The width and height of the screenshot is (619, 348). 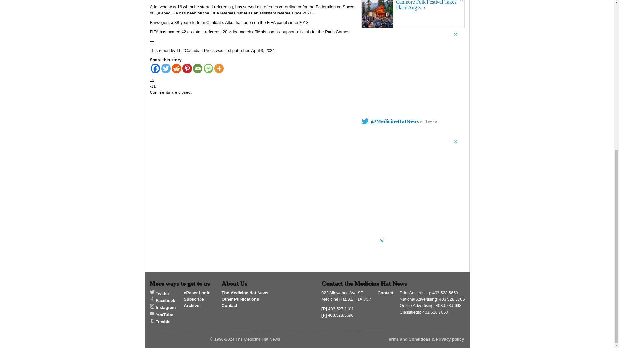 I want to click on 3rd party ad content, so click(x=413, y=14).